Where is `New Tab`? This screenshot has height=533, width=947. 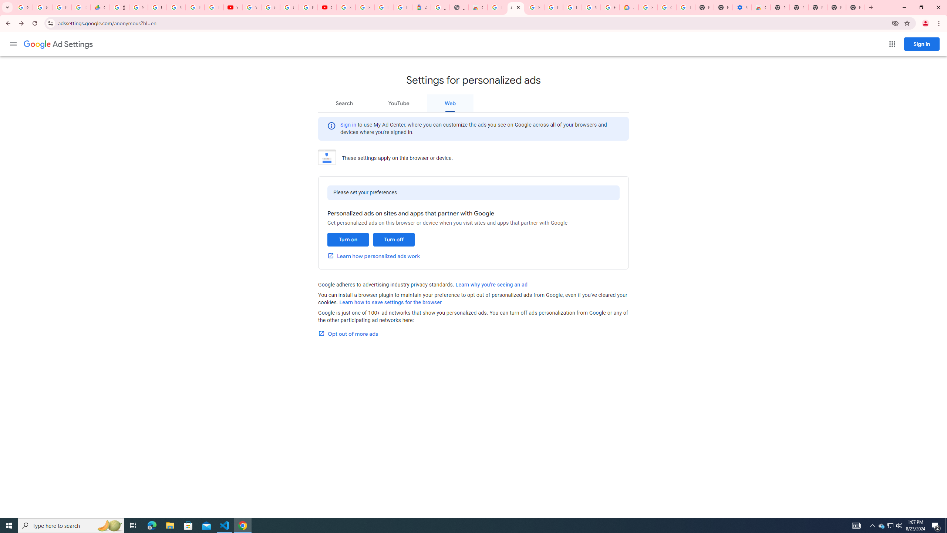 New Tab is located at coordinates (871, 7).